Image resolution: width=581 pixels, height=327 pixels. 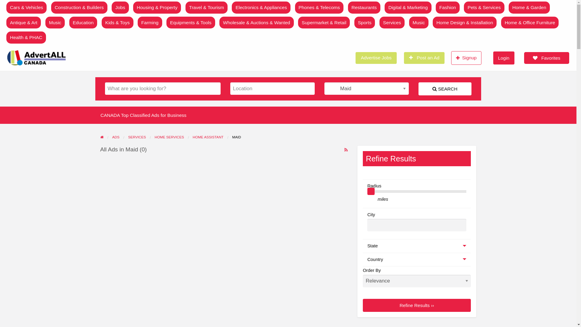 What do you see at coordinates (214, 58) in the screenshot?
I see `Canada Classified Ads Online Services, Buy And Sell` at bounding box center [214, 58].